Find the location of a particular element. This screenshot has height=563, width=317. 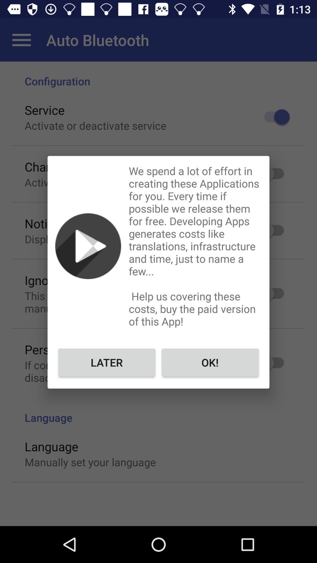

launch app below we spend a is located at coordinates (210, 362).